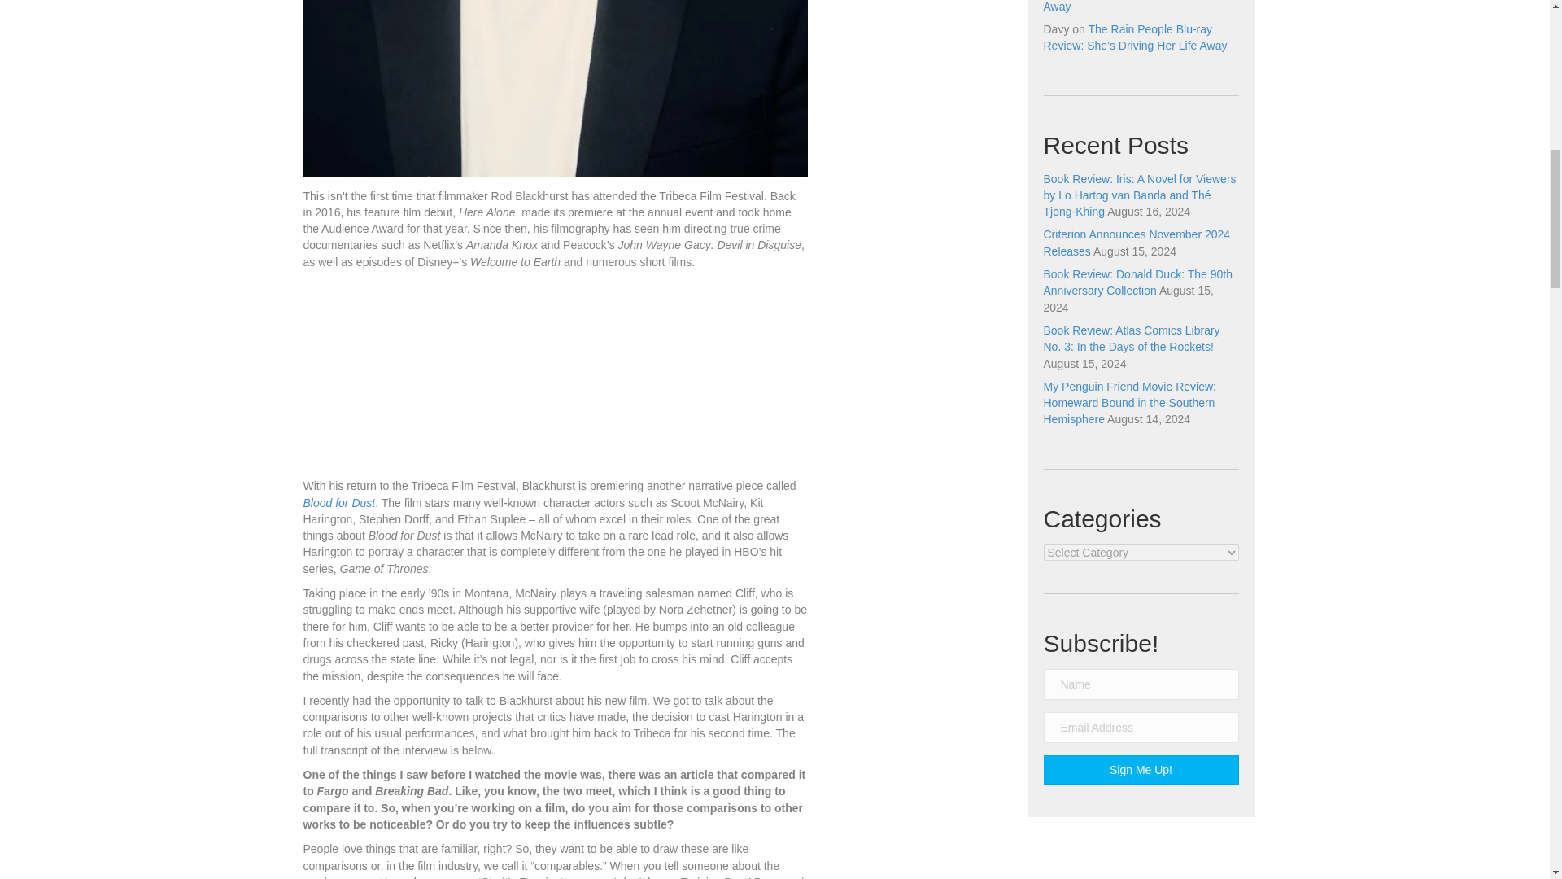 This screenshot has height=879, width=1562. What do you see at coordinates (1137, 243) in the screenshot?
I see `Criterion Announces November 2024 Releases` at bounding box center [1137, 243].